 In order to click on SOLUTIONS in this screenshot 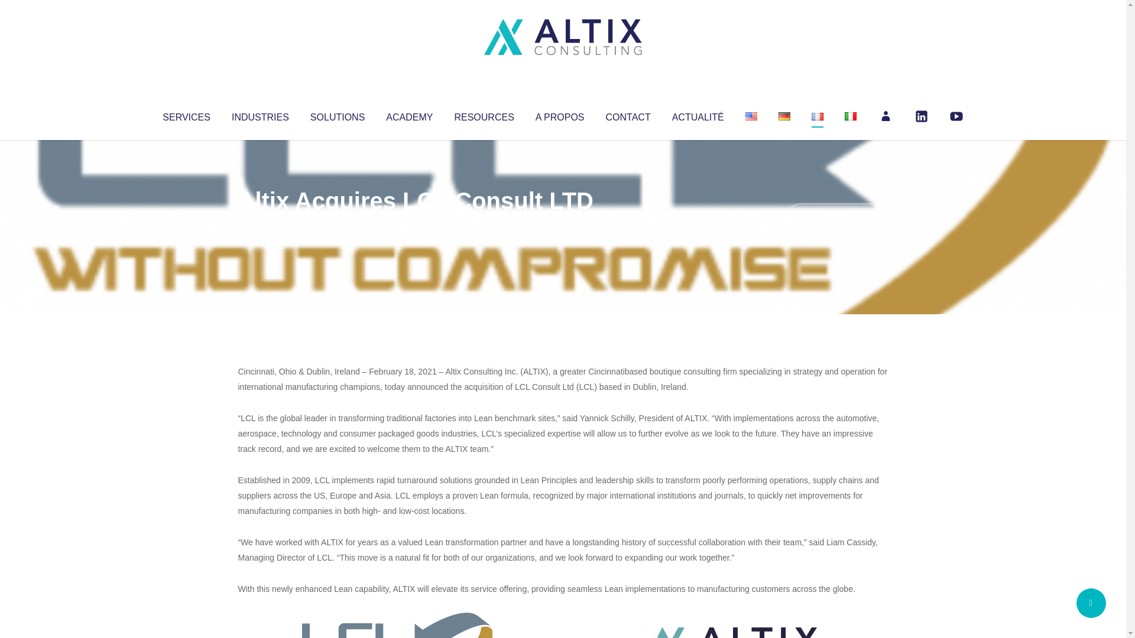, I will do `click(337, 115)`.